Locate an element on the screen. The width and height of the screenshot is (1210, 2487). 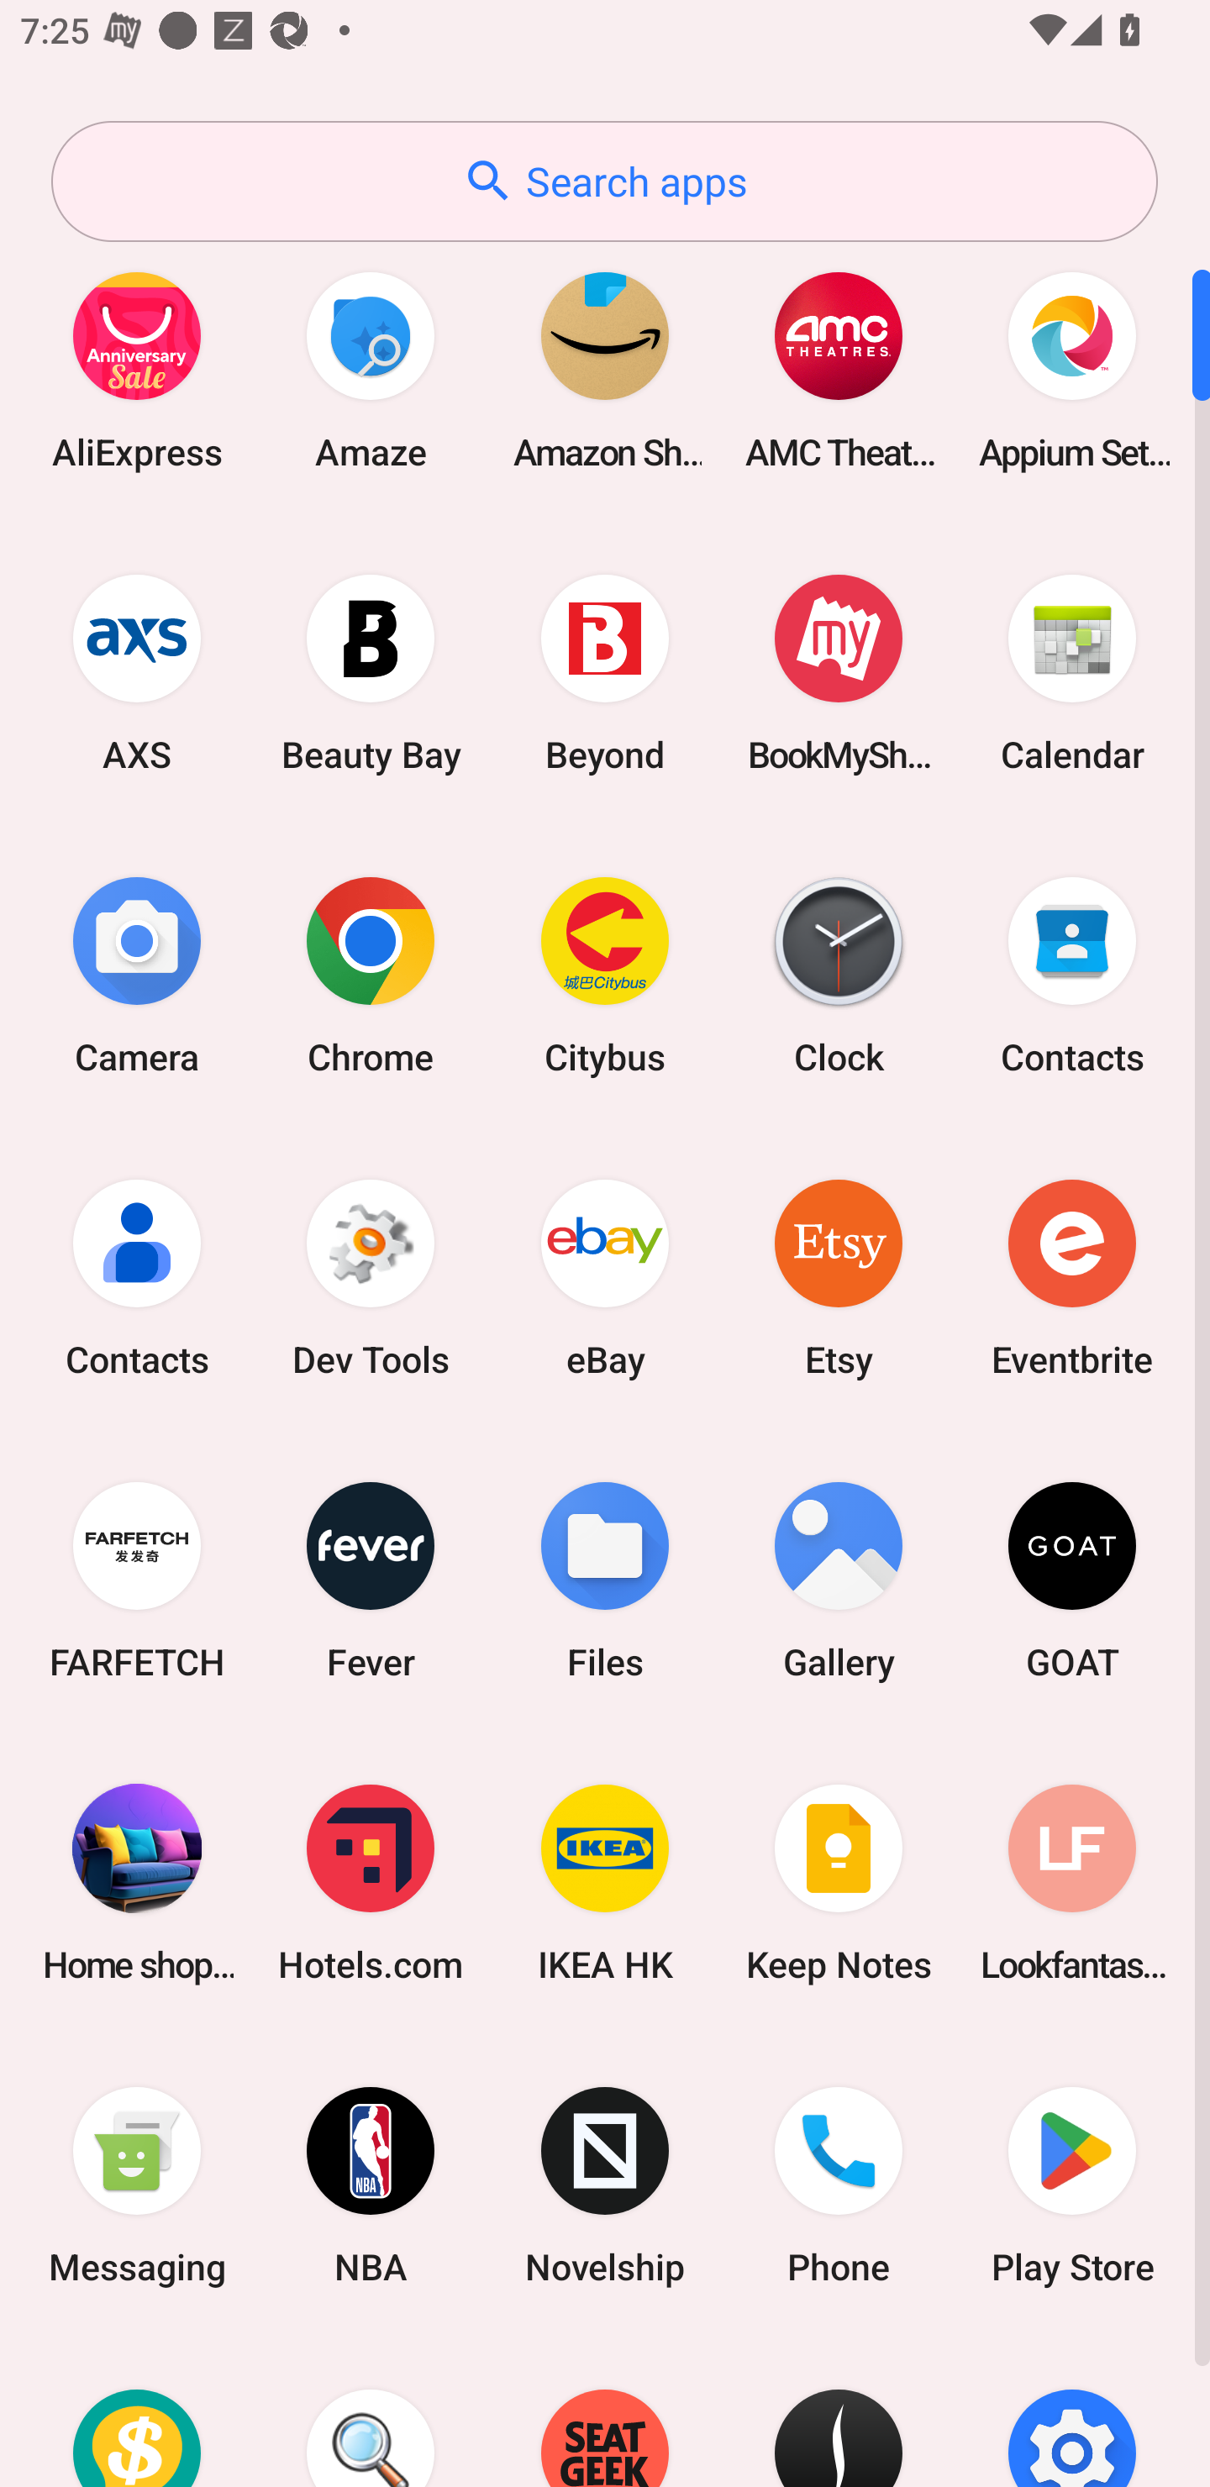
Gallery is located at coordinates (839, 1580).